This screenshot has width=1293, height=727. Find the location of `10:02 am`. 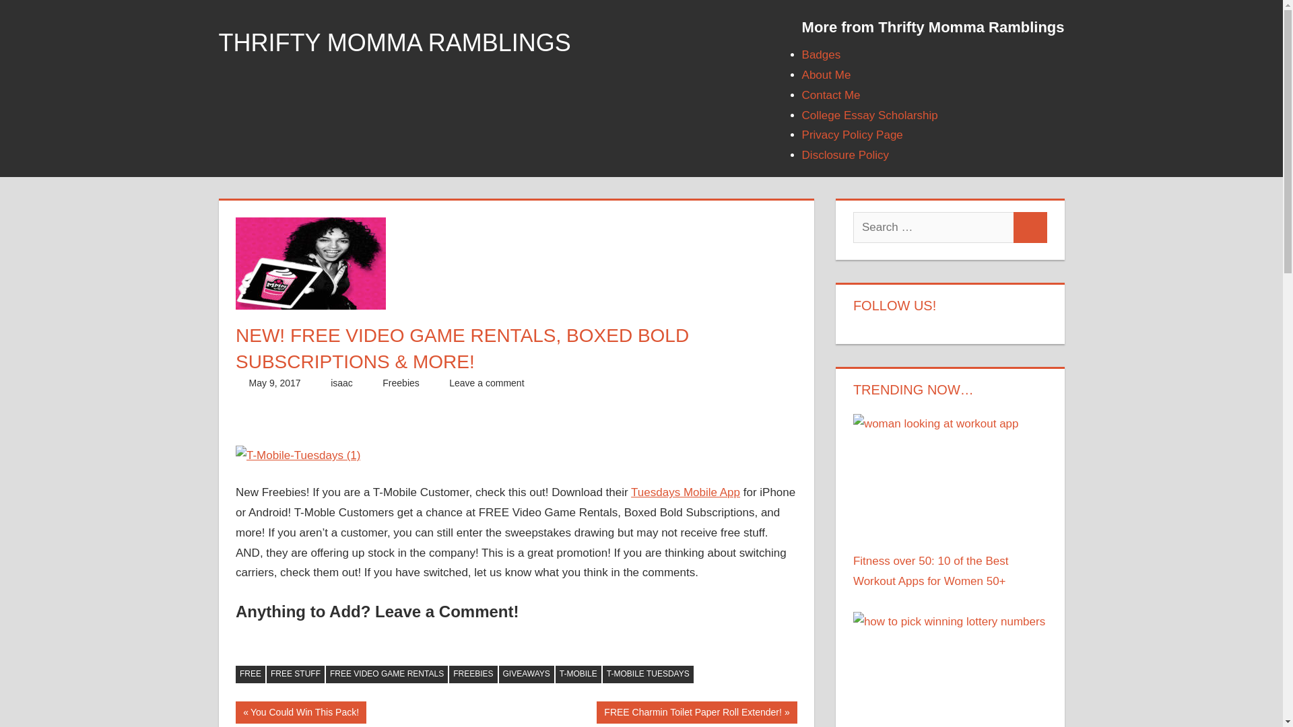

10:02 am is located at coordinates (300, 712).